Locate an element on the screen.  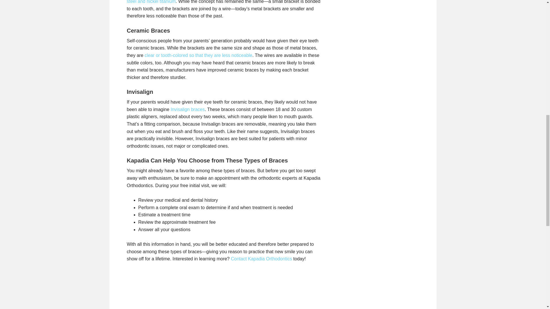
clear or tooth-colored so that they are less noticeable is located at coordinates (198, 55).